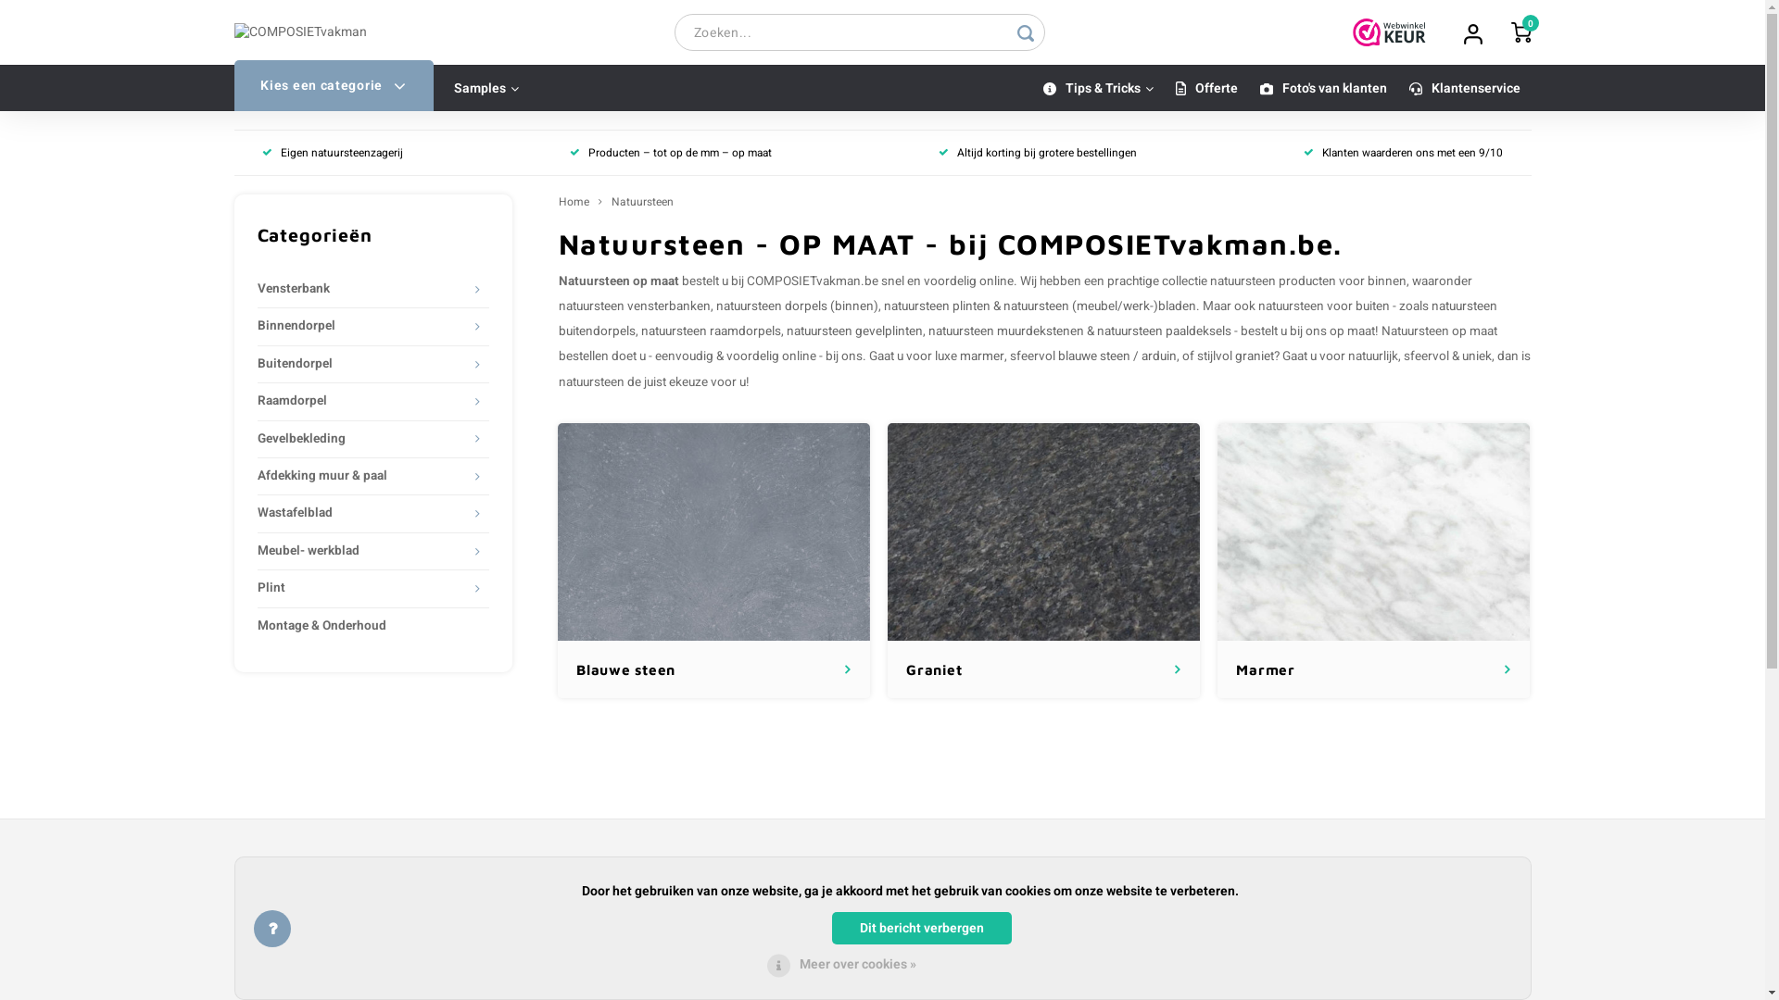 Image resolution: width=1779 pixels, height=1000 pixels. Describe the element at coordinates (1323, 89) in the screenshot. I see `Foto's van klanten` at that location.